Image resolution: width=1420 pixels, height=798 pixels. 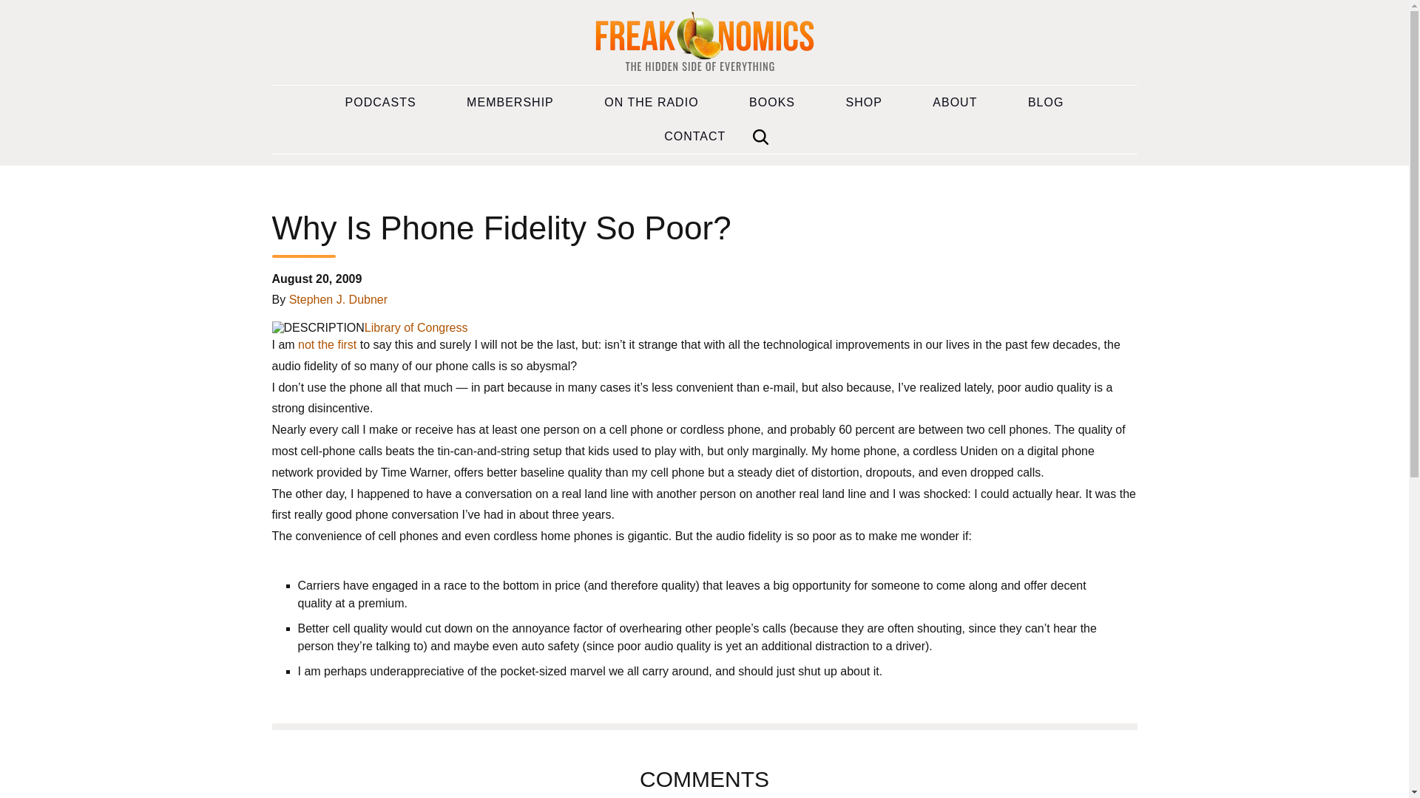 What do you see at coordinates (954, 102) in the screenshot?
I see `ABOUT` at bounding box center [954, 102].